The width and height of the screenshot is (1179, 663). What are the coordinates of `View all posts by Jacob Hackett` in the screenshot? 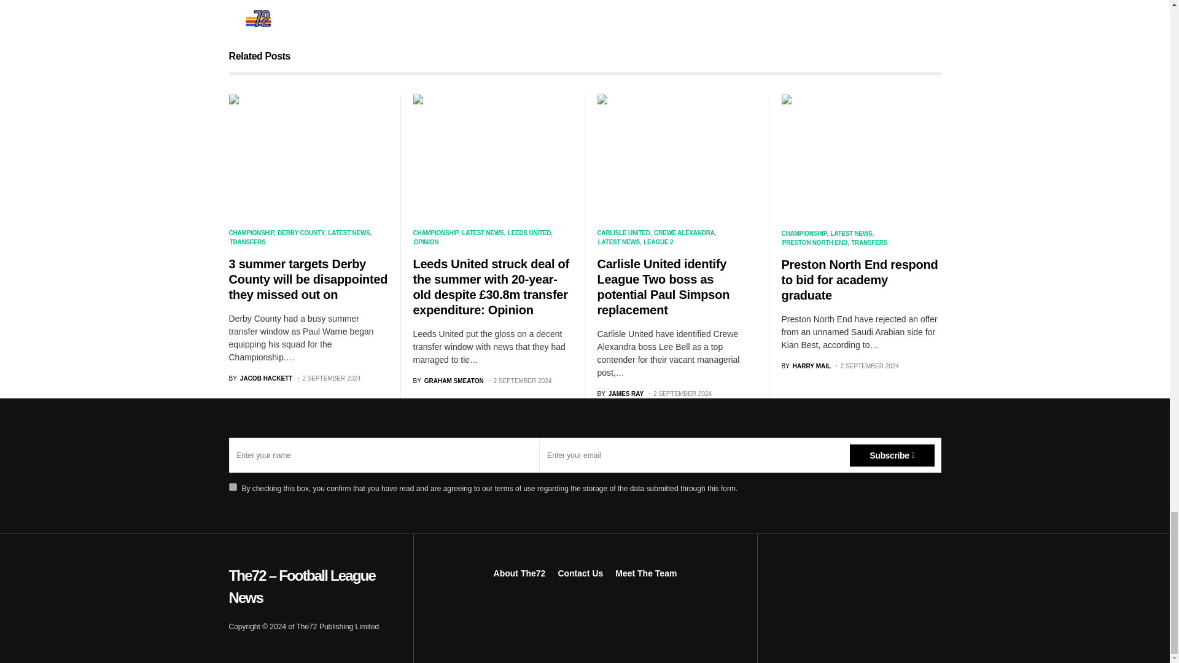 It's located at (260, 378).